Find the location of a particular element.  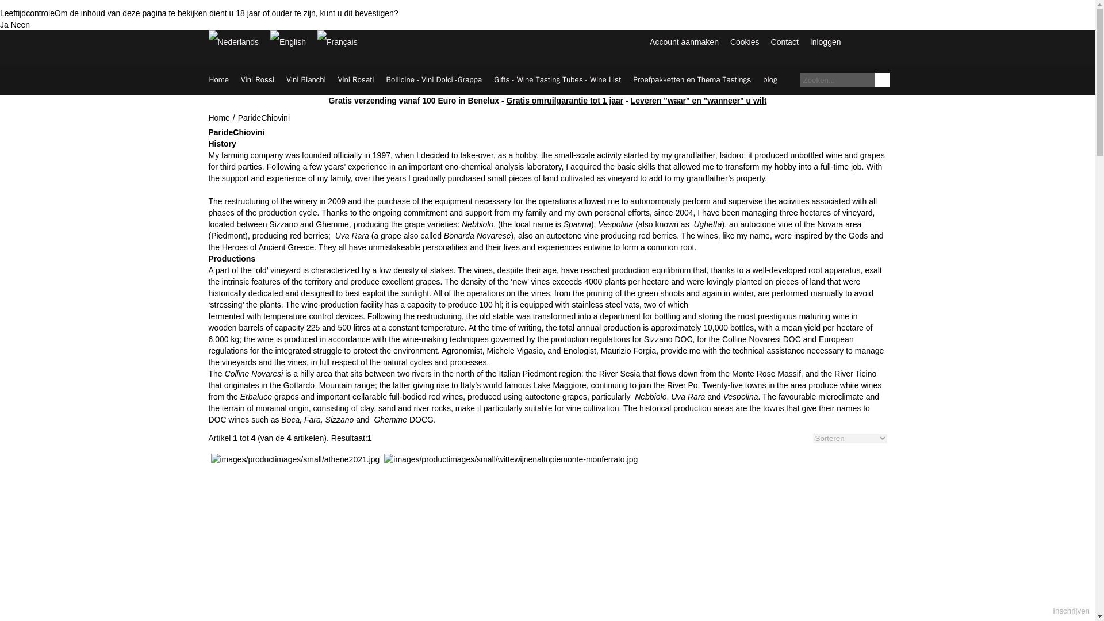

English is located at coordinates (287, 41).